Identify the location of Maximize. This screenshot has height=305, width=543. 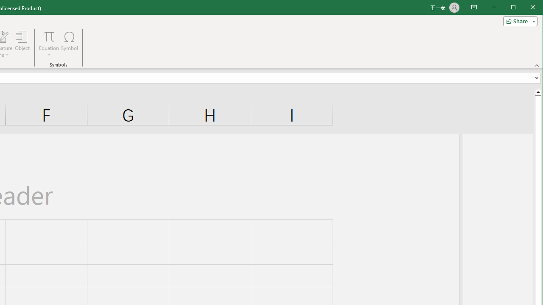
(525, 8).